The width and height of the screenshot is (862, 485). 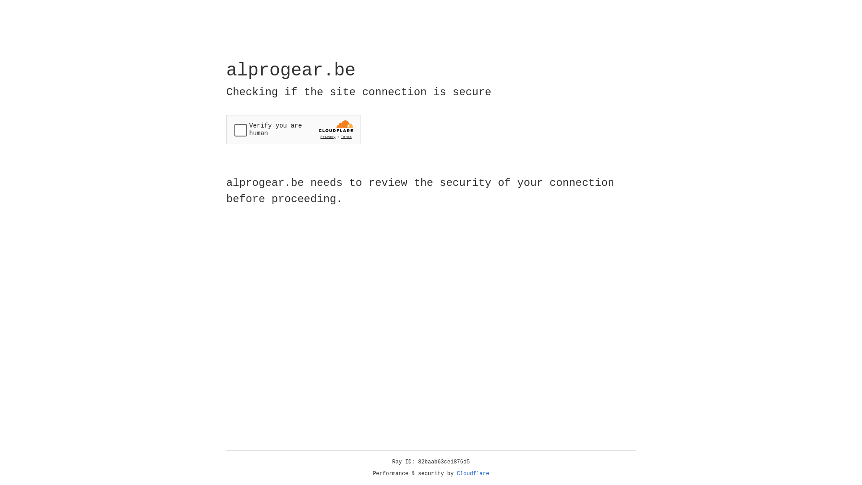 I want to click on Cloudflare, so click(x=473, y=474).